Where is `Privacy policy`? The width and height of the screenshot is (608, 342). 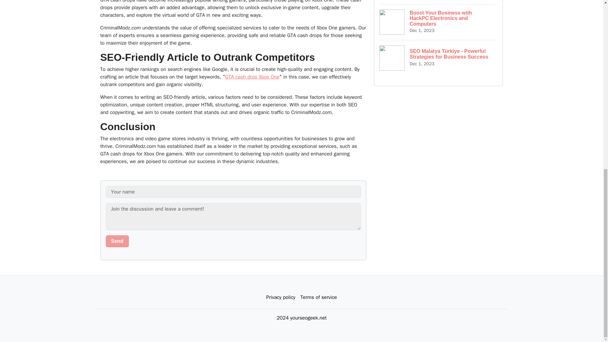 Privacy policy is located at coordinates (281, 297).